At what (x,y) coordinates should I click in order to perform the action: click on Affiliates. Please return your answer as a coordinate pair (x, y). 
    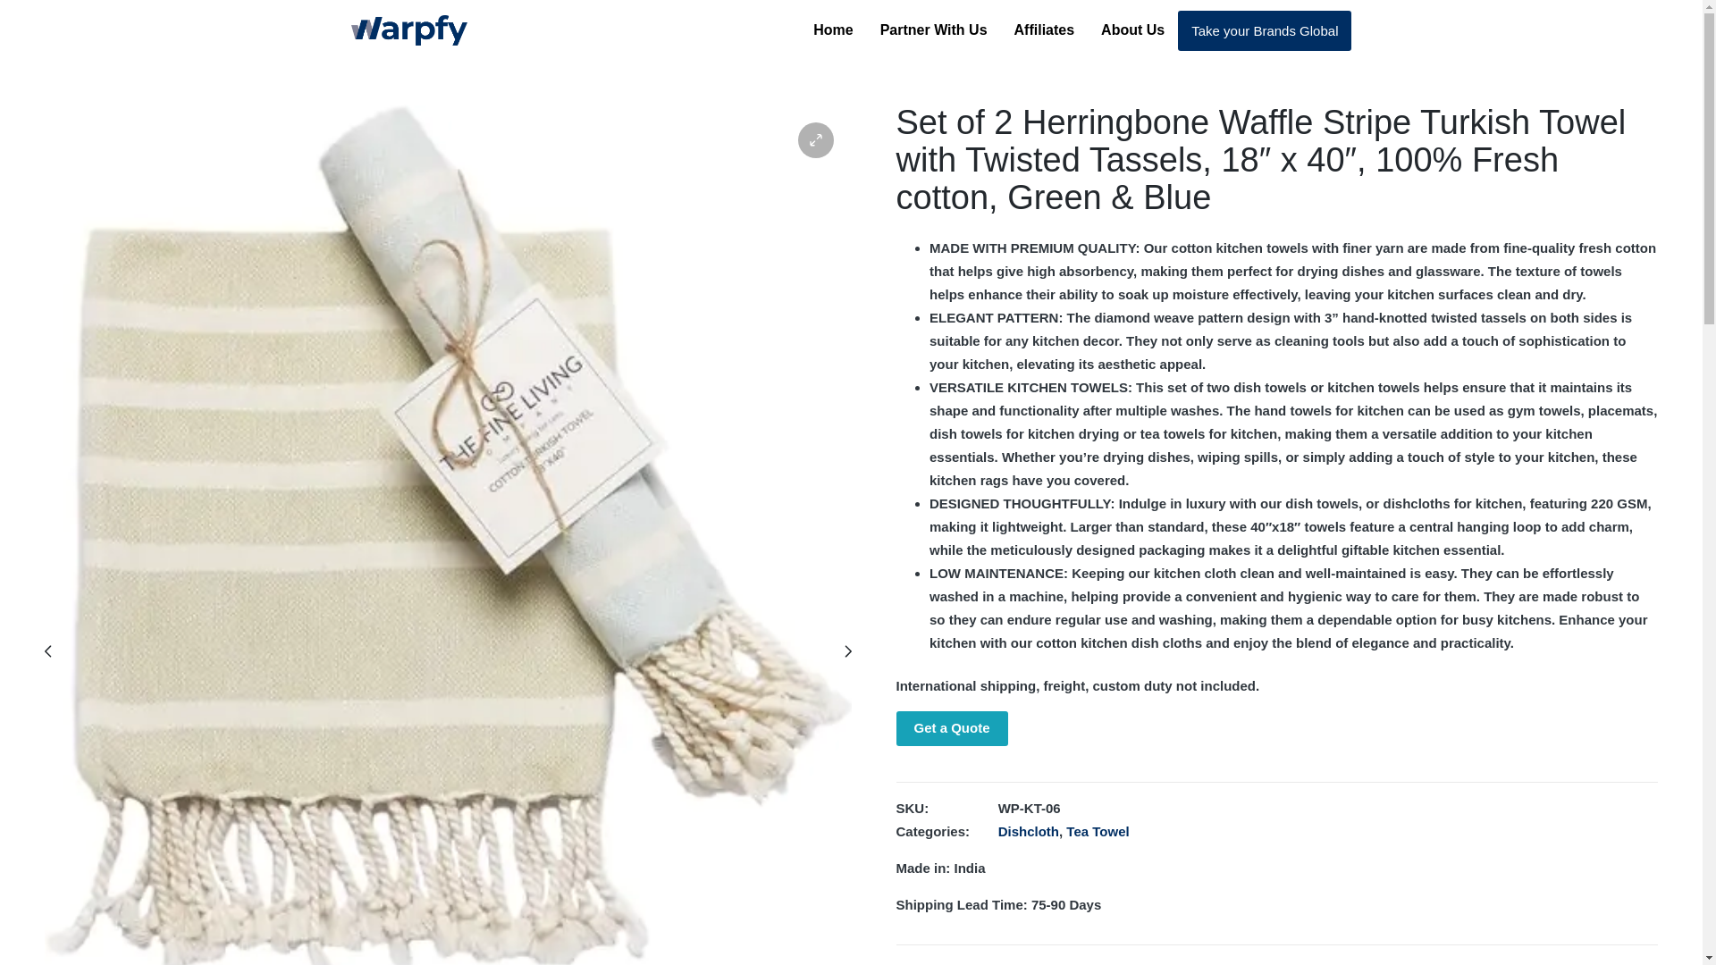
    Looking at the image, I should click on (1044, 30).